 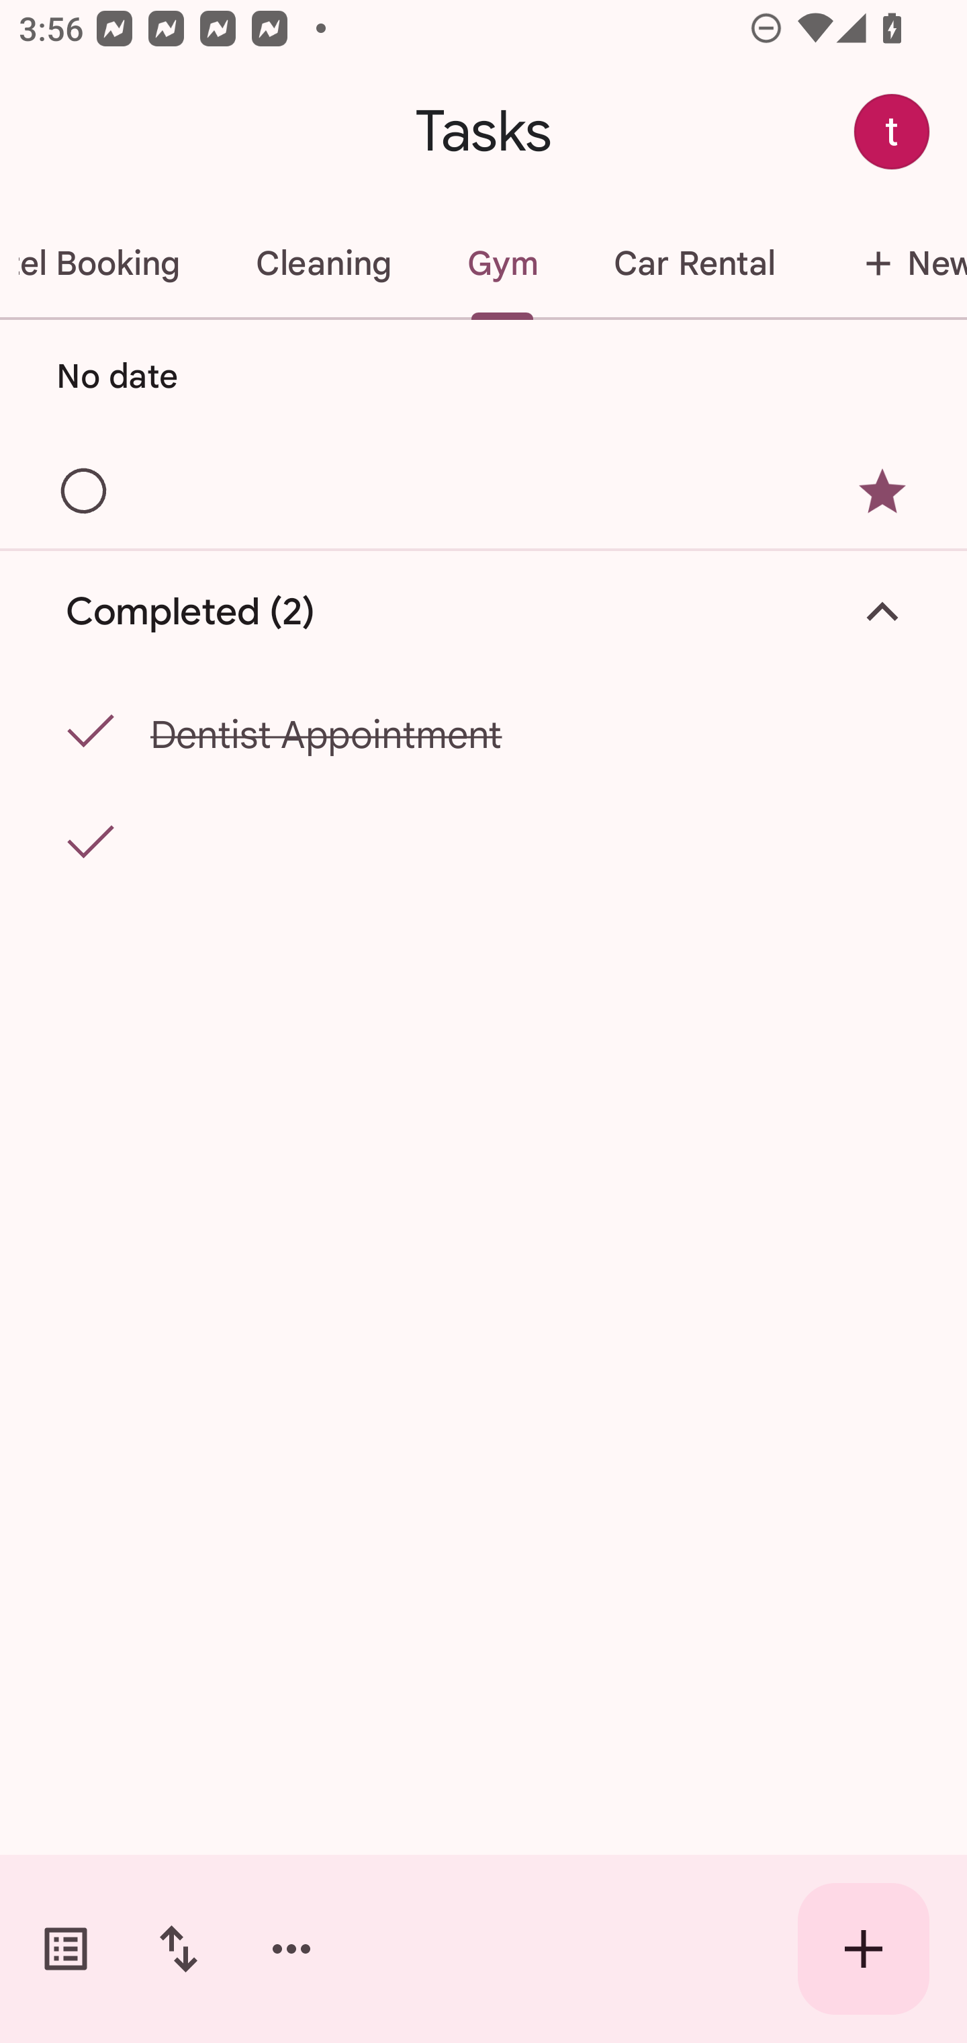 I want to click on Car Rental, so click(x=693, y=263).